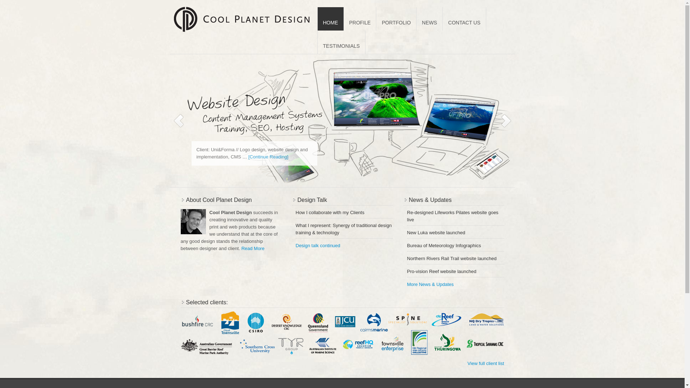 Image resolution: width=690 pixels, height=388 pixels. Describe the element at coordinates (268, 157) in the screenshot. I see `[Continue Reading]` at that location.